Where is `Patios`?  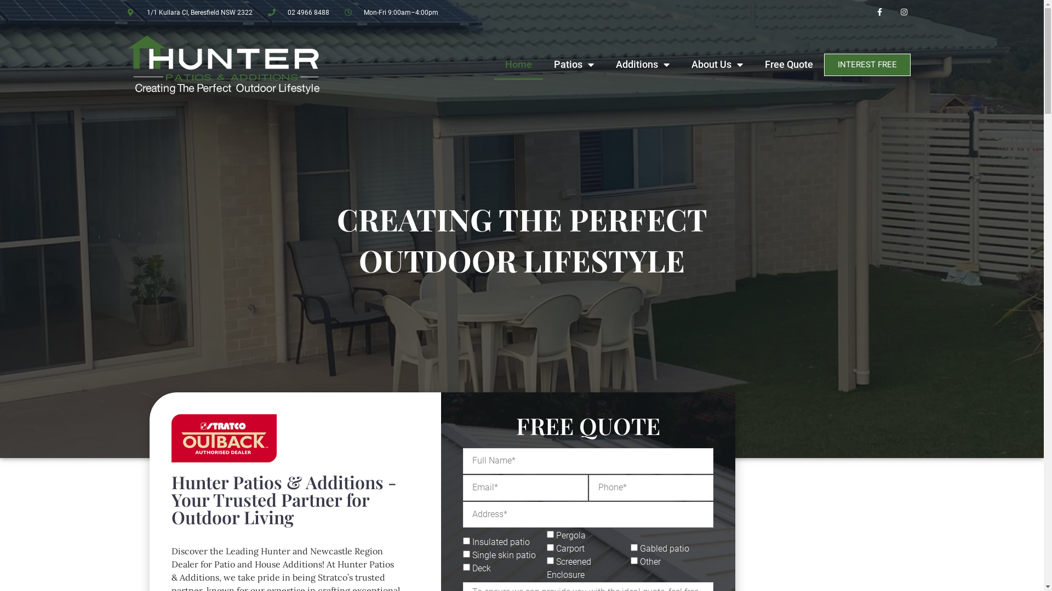 Patios is located at coordinates (574, 65).